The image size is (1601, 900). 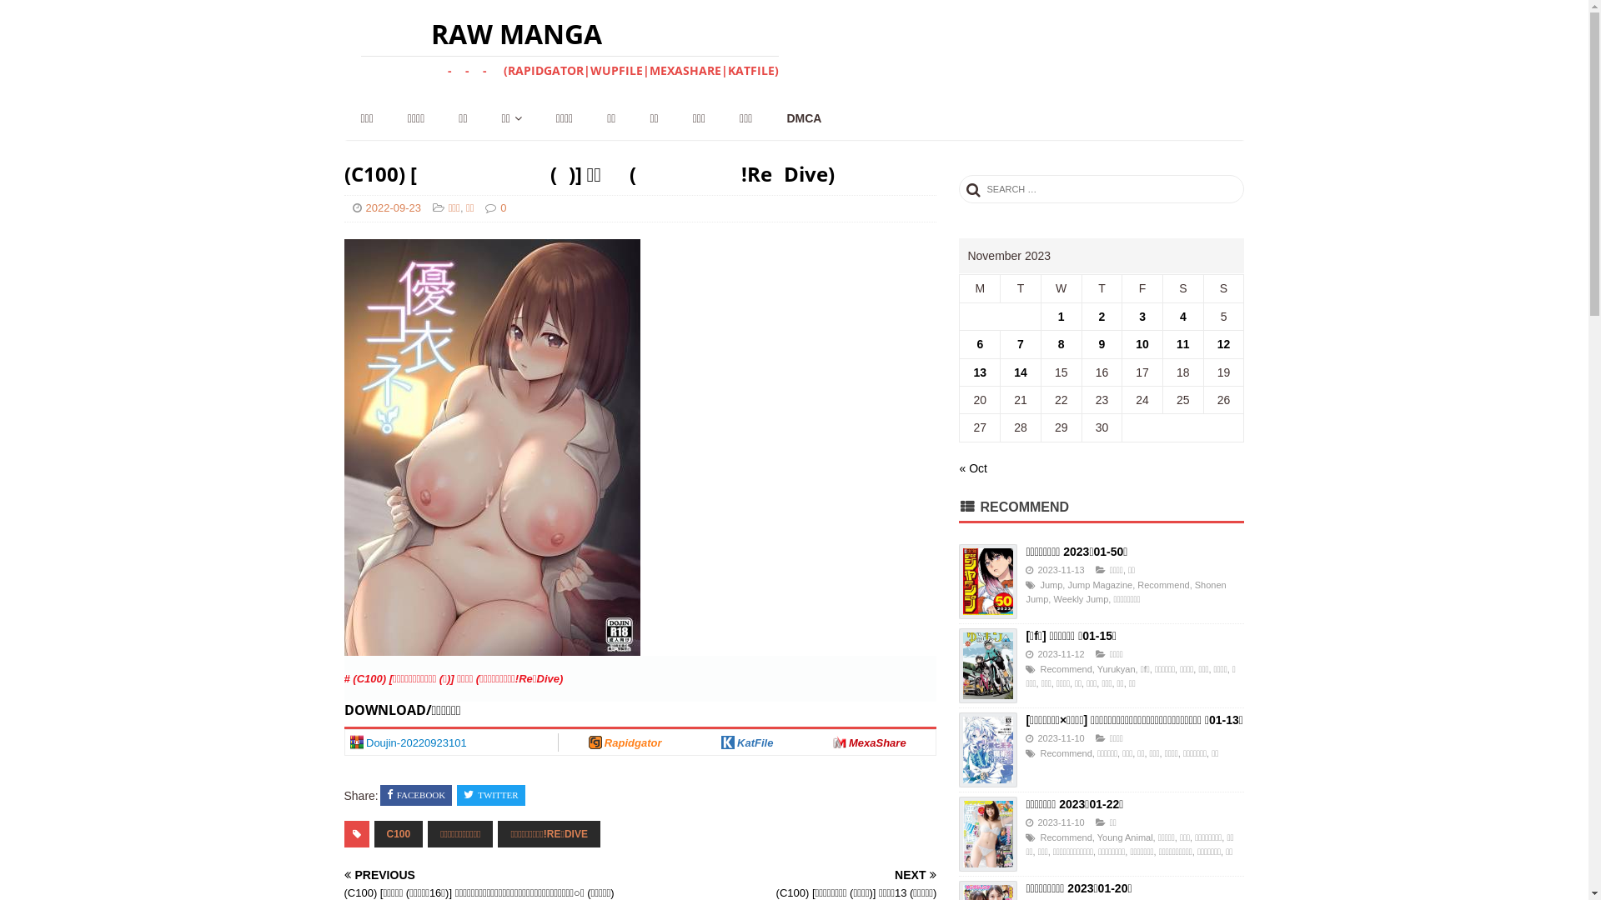 I want to click on Recommend, so click(x=1066, y=669).